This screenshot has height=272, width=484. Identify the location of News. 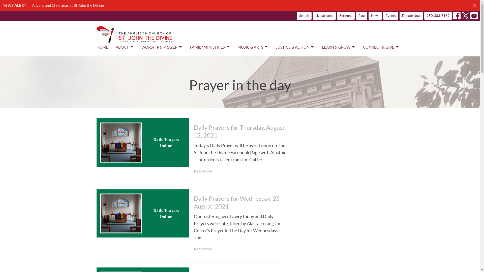
(375, 16).